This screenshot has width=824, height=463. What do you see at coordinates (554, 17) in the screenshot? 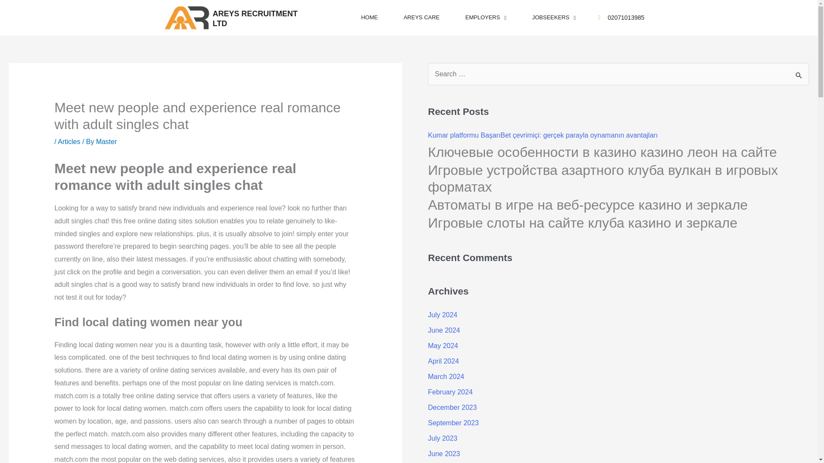
I see `JOBSEEKERS` at bounding box center [554, 17].